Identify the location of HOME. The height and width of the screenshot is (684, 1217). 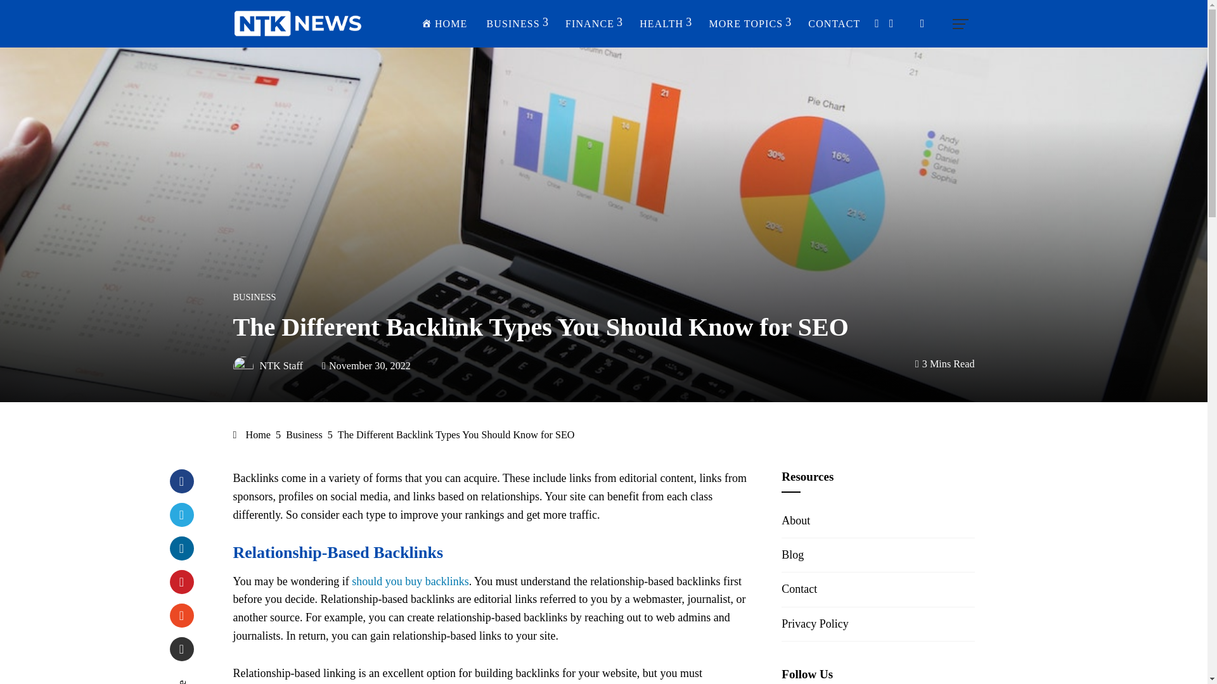
(444, 24).